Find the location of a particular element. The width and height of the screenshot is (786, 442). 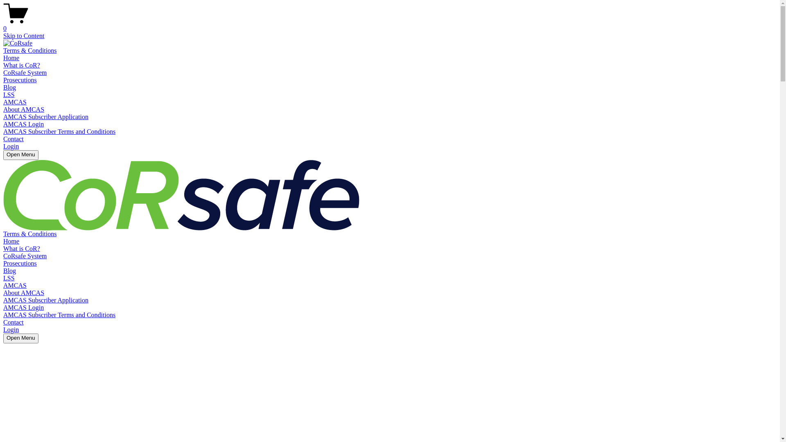

AMCAS Subscriber Terms and Conditions is located at coordinates (59, 315).